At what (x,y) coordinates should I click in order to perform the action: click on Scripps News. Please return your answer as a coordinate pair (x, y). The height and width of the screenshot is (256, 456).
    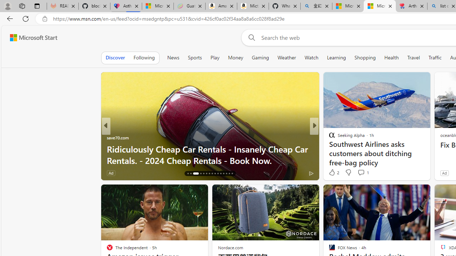
    Looking at the image, I should click on (329, 137).